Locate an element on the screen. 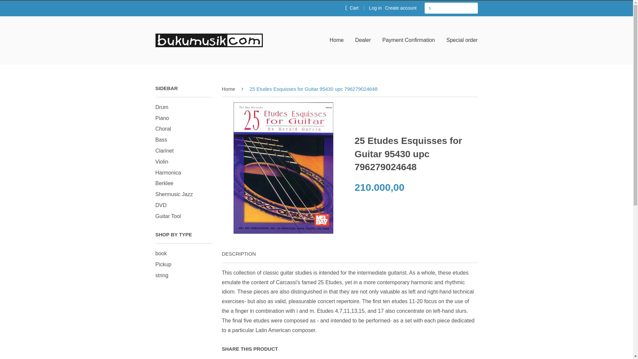 The width and height of the screenshot is (638, 359). Back to the frontpage is located at coordinates (230, 89).